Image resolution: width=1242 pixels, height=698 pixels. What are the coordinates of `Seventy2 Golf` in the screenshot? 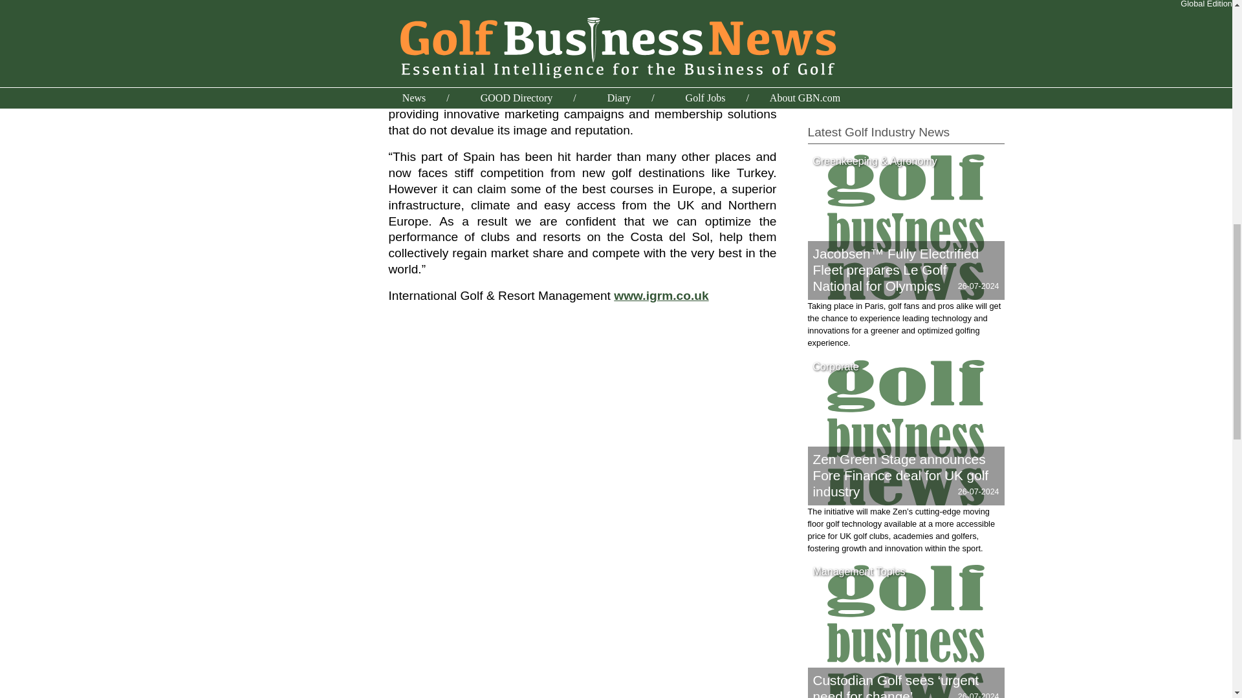 It's located at (842, 1).